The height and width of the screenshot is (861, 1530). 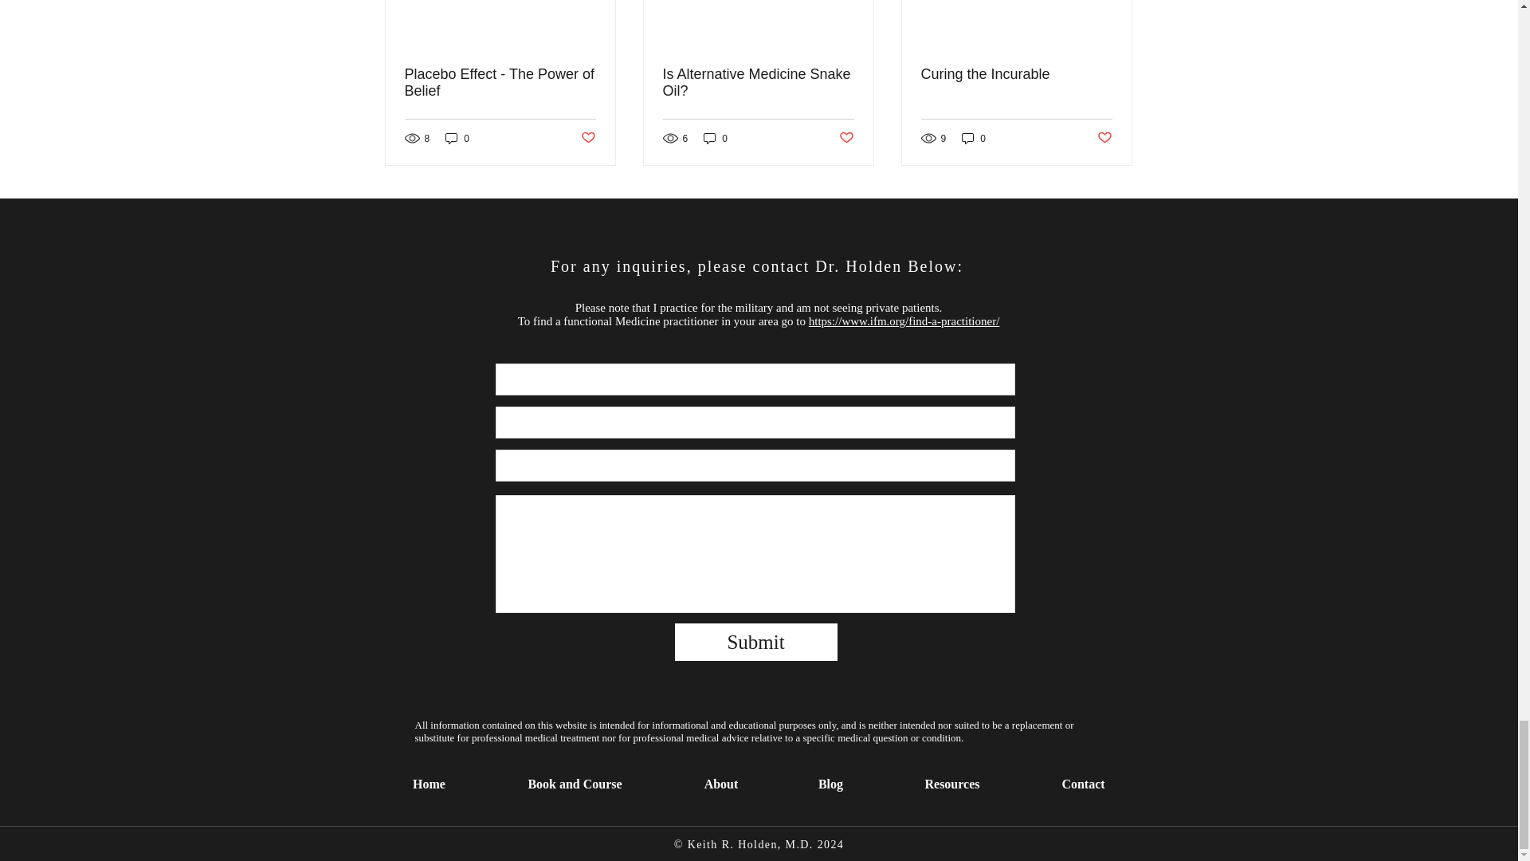 What do you see at coordinates (1016, 74) in the screenshot?
I see `Curing the Incurable` at bounding box center [1016, 74].